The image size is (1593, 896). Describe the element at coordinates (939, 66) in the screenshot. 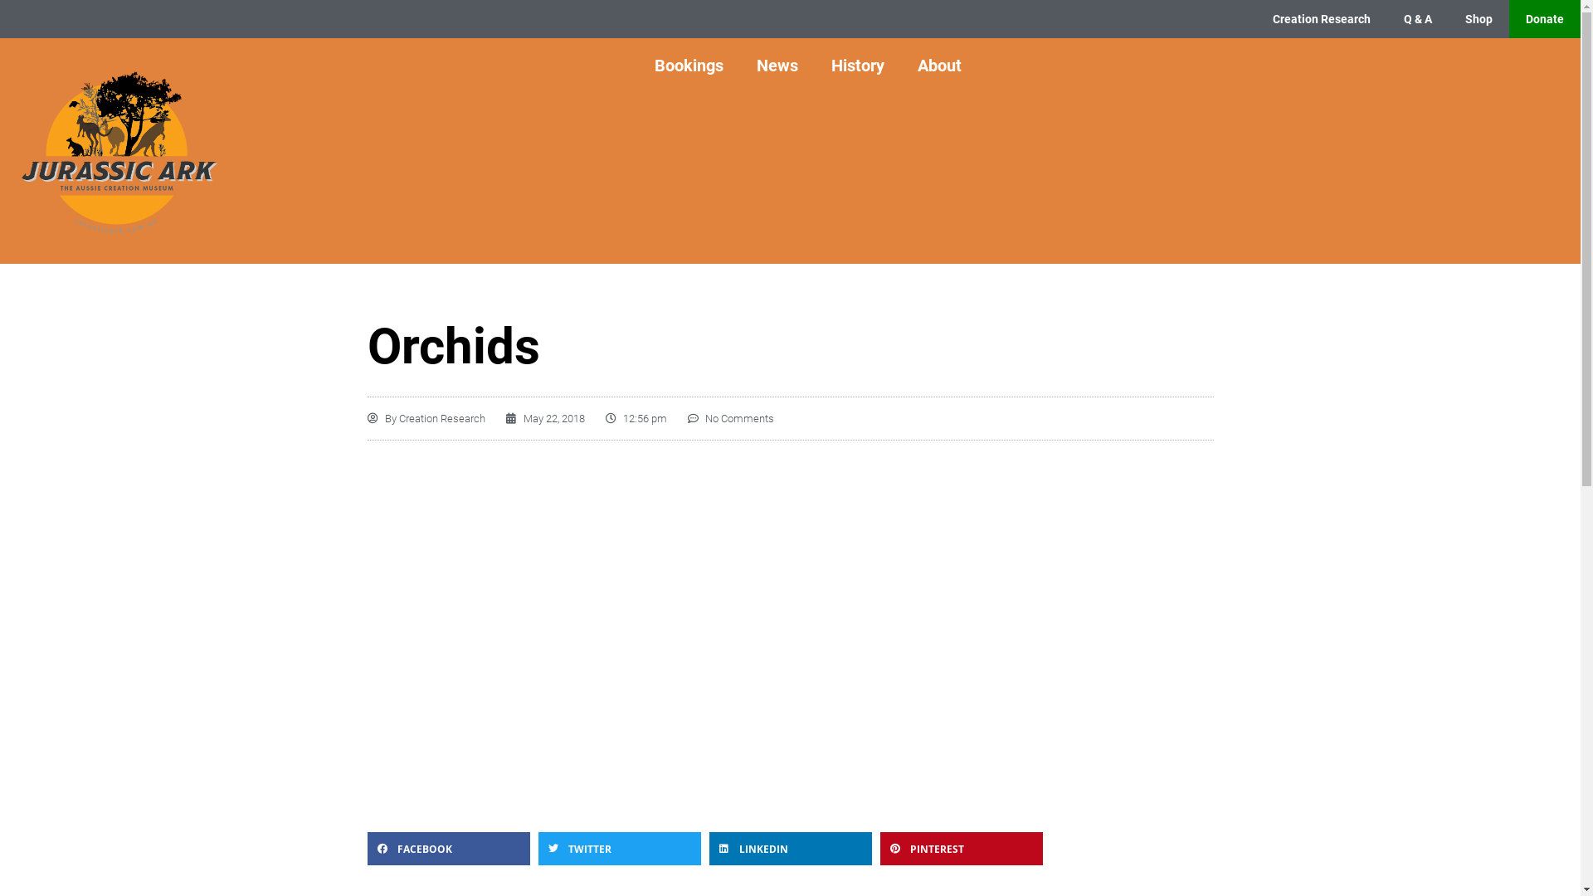

I see `About` at that location.